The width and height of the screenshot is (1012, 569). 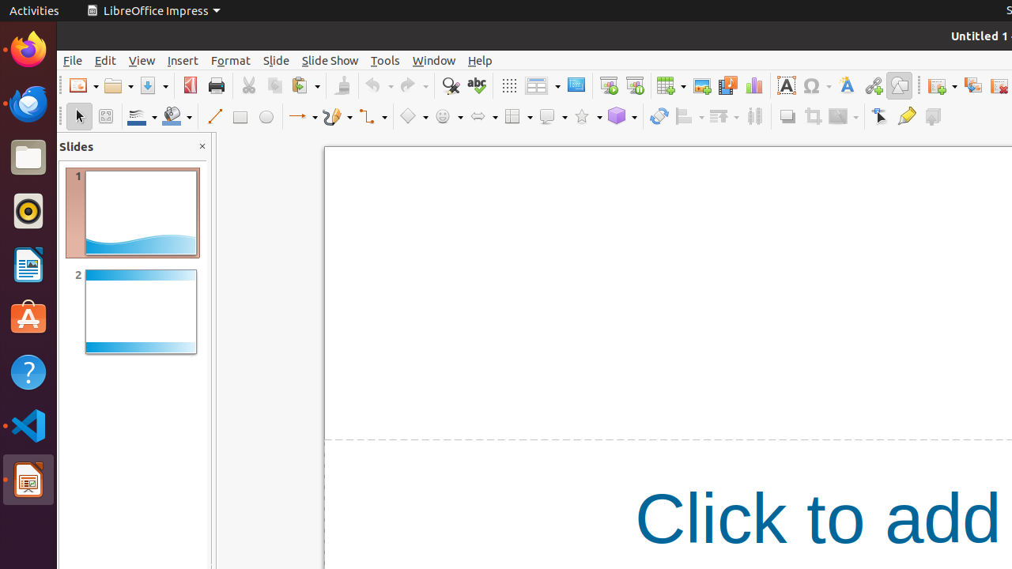 I want to click on Window, so click(x=434, y=60).